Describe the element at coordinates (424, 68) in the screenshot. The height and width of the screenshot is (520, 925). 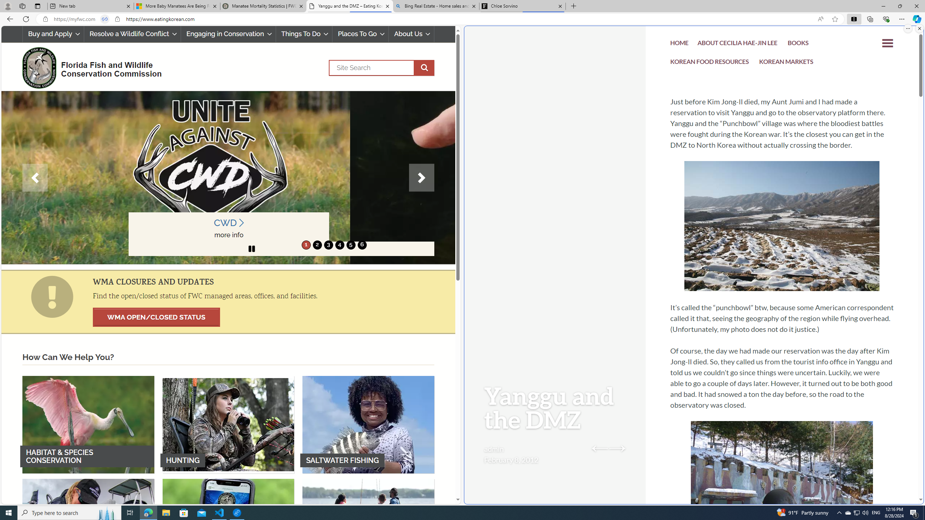
I see `execute site search` at that location.